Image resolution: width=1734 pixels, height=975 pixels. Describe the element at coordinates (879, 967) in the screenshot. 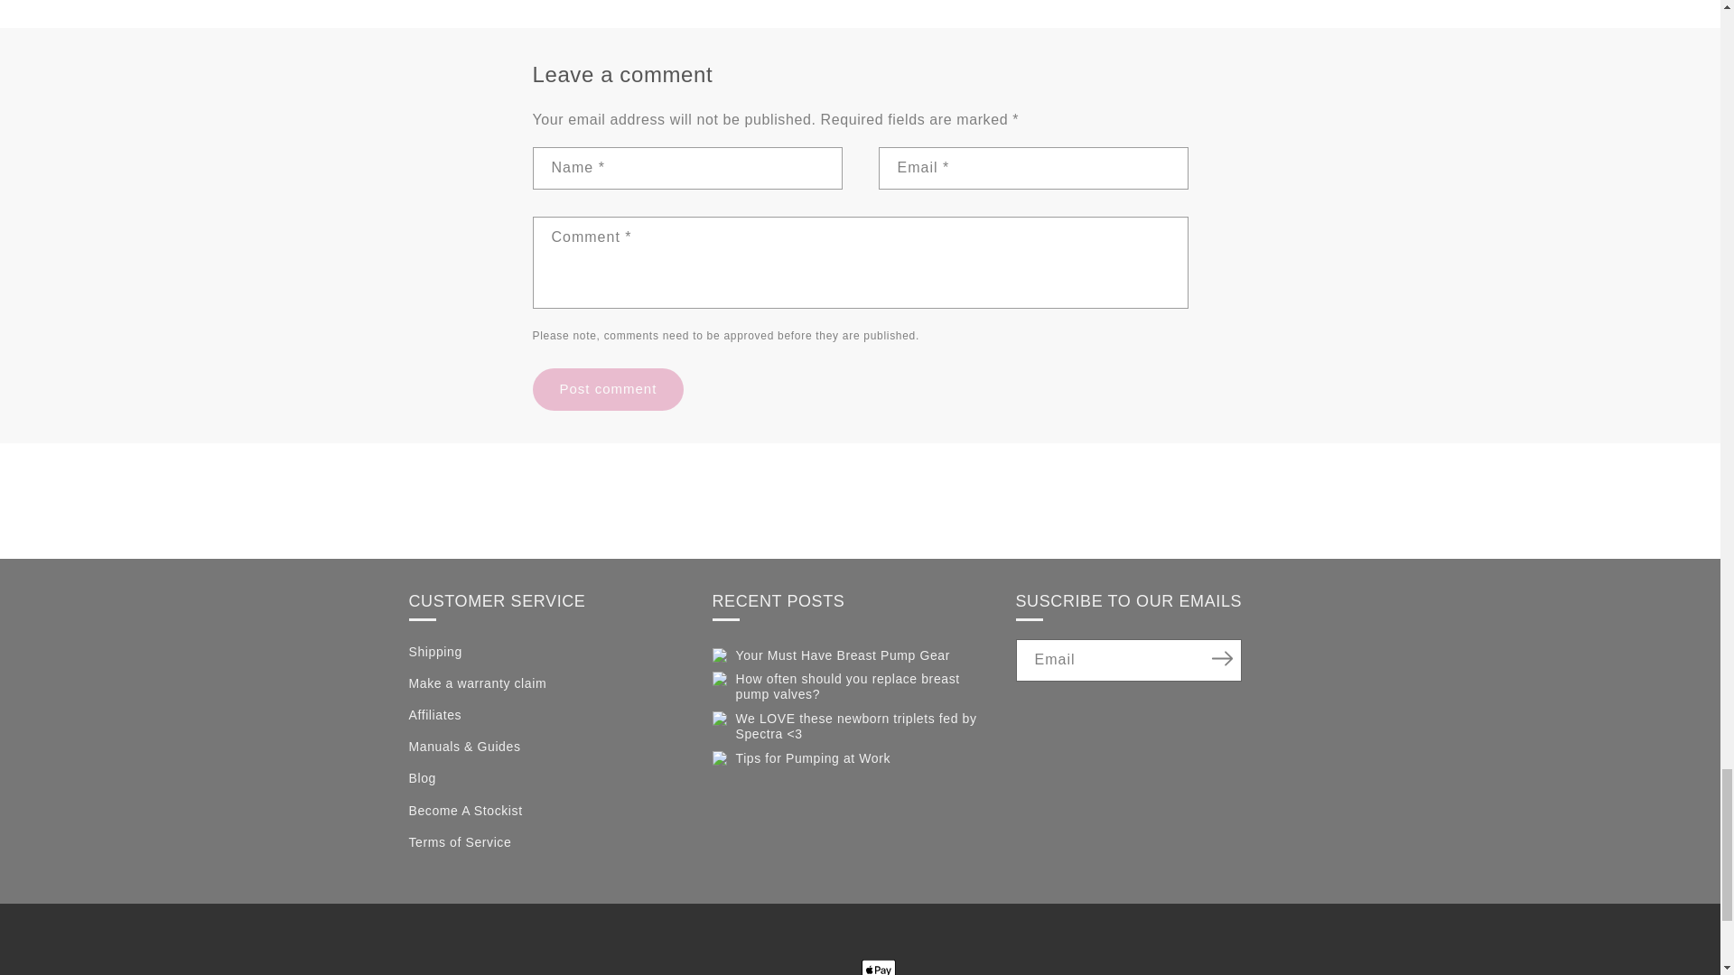

I see `Apple Pay` at that location.